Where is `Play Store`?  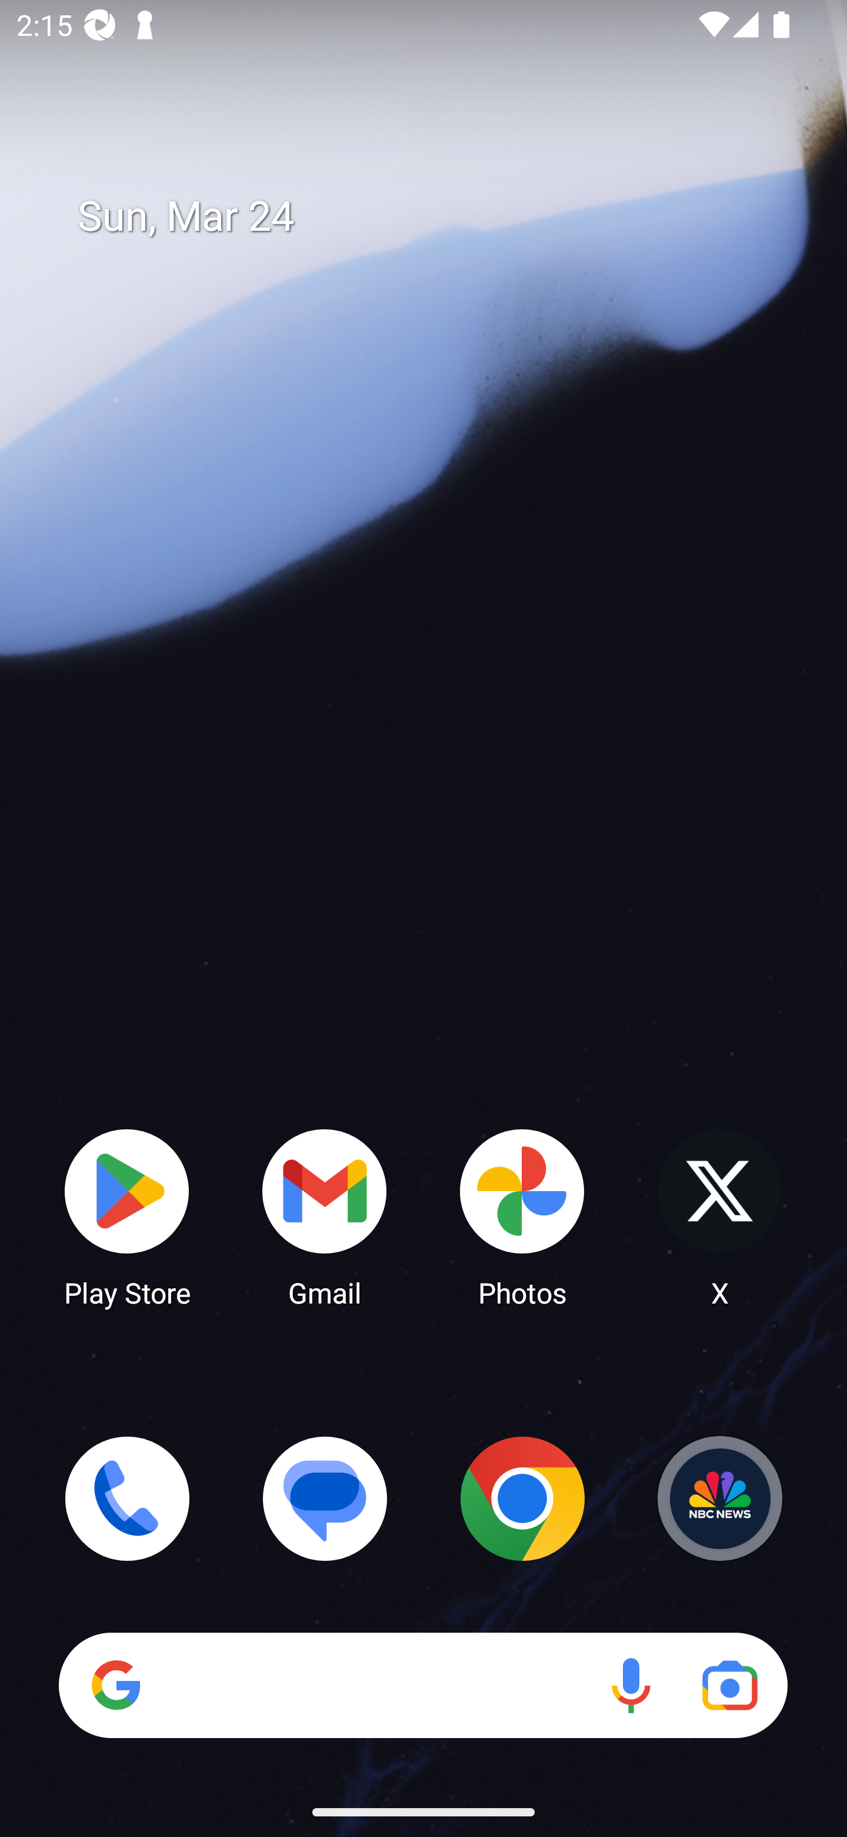
Play Store is located at coordinates (127, 1216).